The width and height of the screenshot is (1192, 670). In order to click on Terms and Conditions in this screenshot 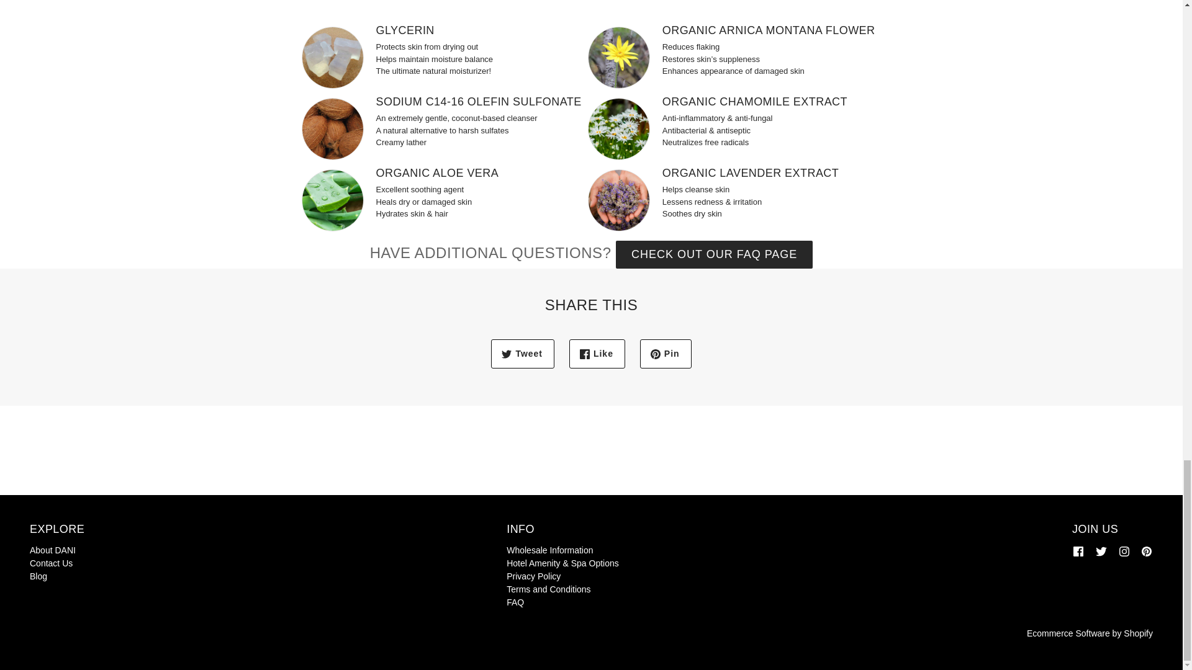, I will do `click(548, 589)`.